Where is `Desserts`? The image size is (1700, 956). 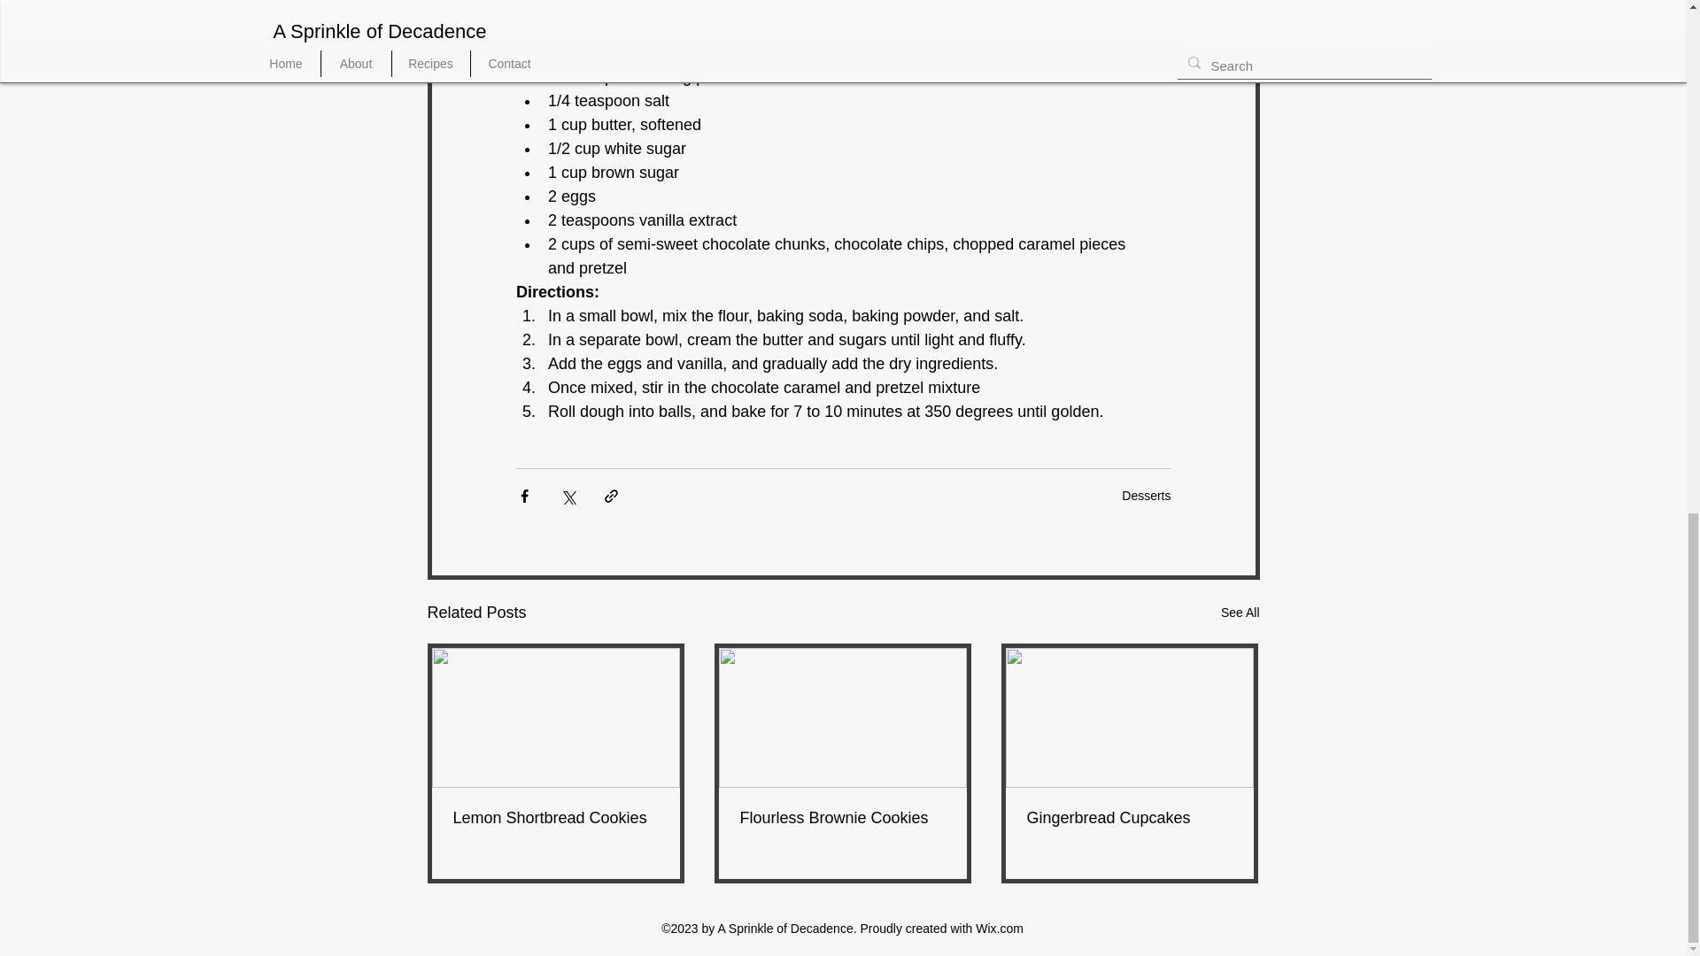
Desserts is located at coordinates (1146, 496).